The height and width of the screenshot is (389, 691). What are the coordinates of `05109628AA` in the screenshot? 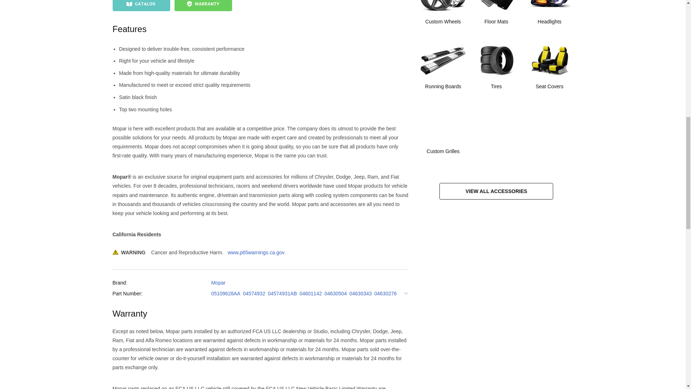 It's located at (226, 294).